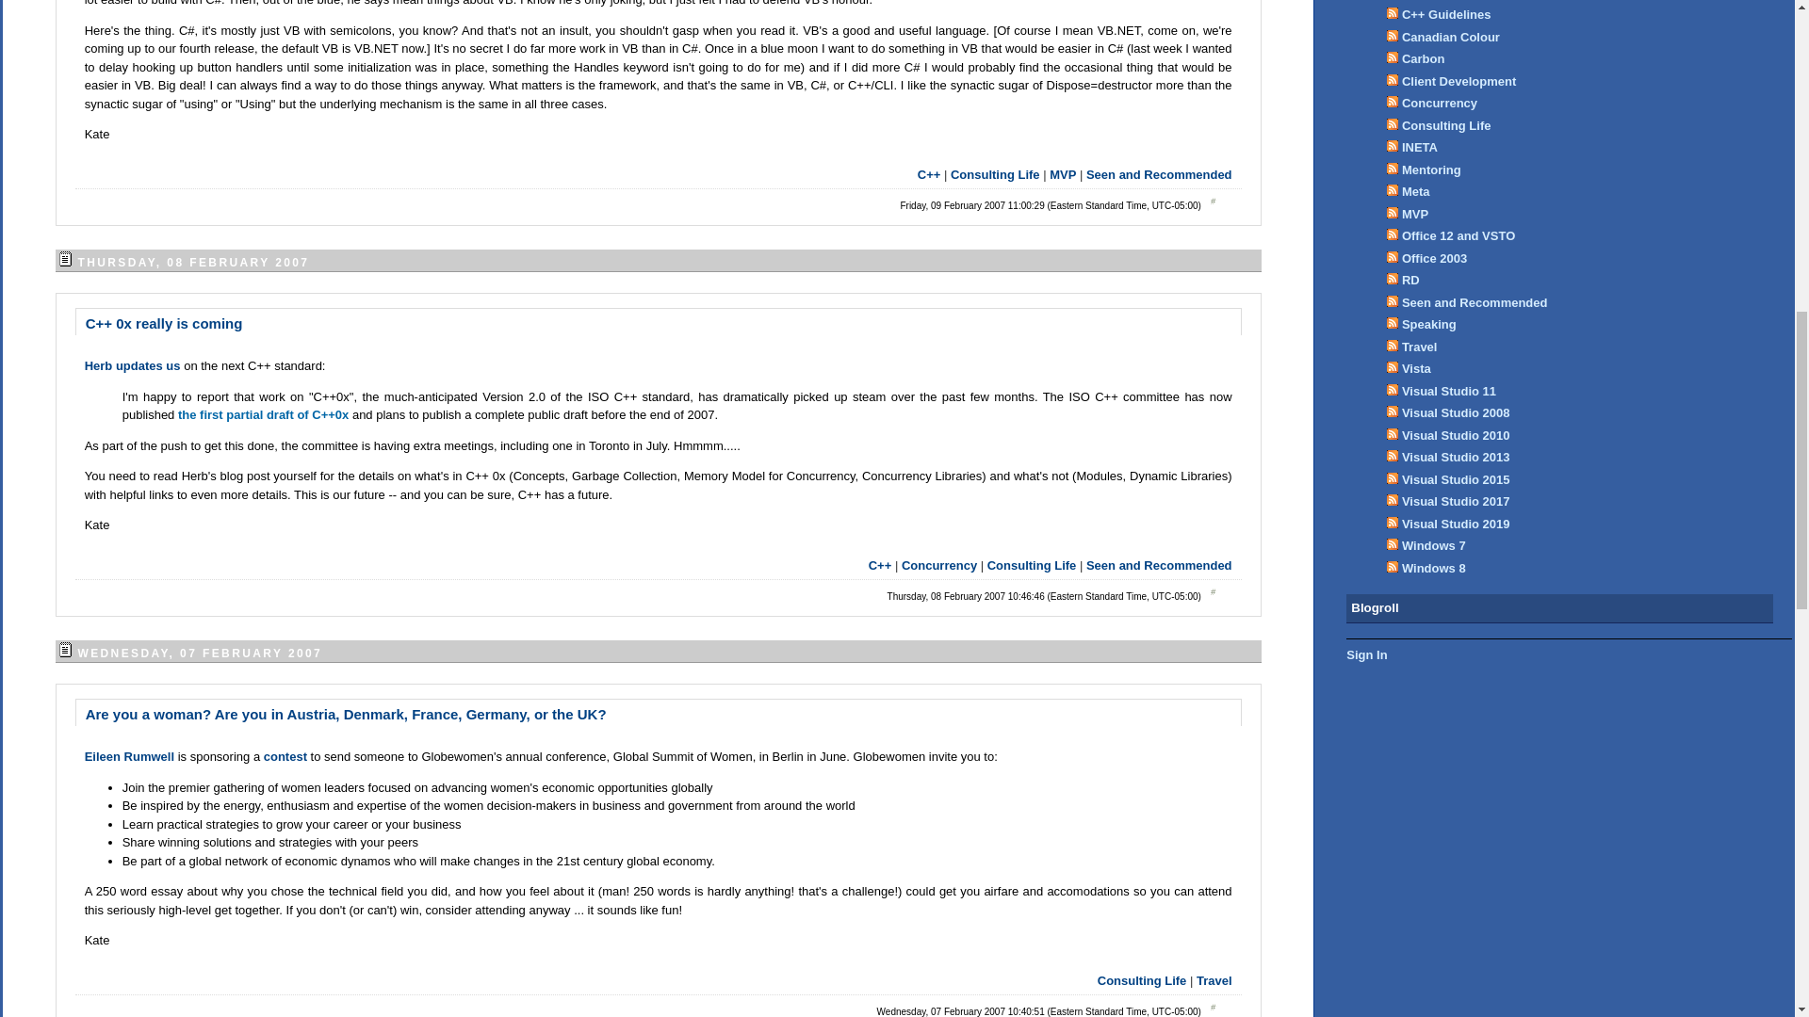  What do you see at coordinates (134, 365) in the screenshot?
I see `Herb updates us` at bounding box center [134, 365].